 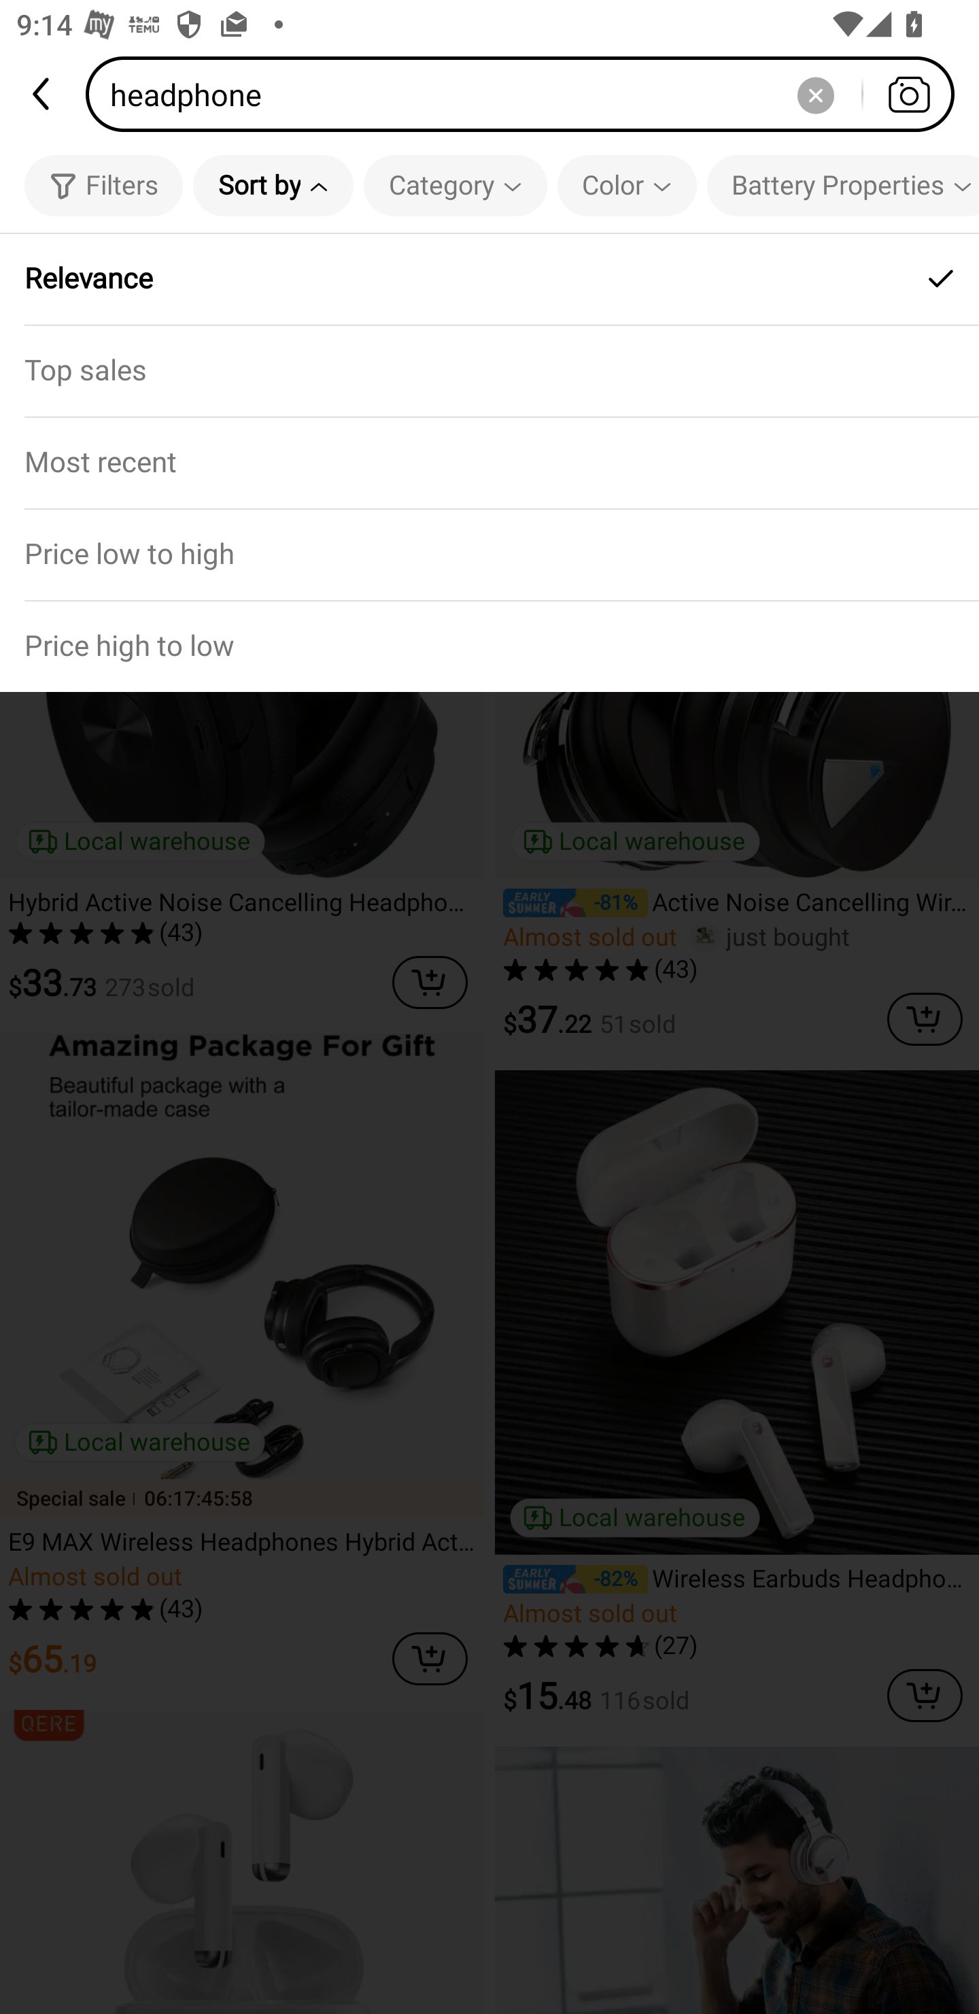 I want to click on Most recent, so click(x=489, y=461).